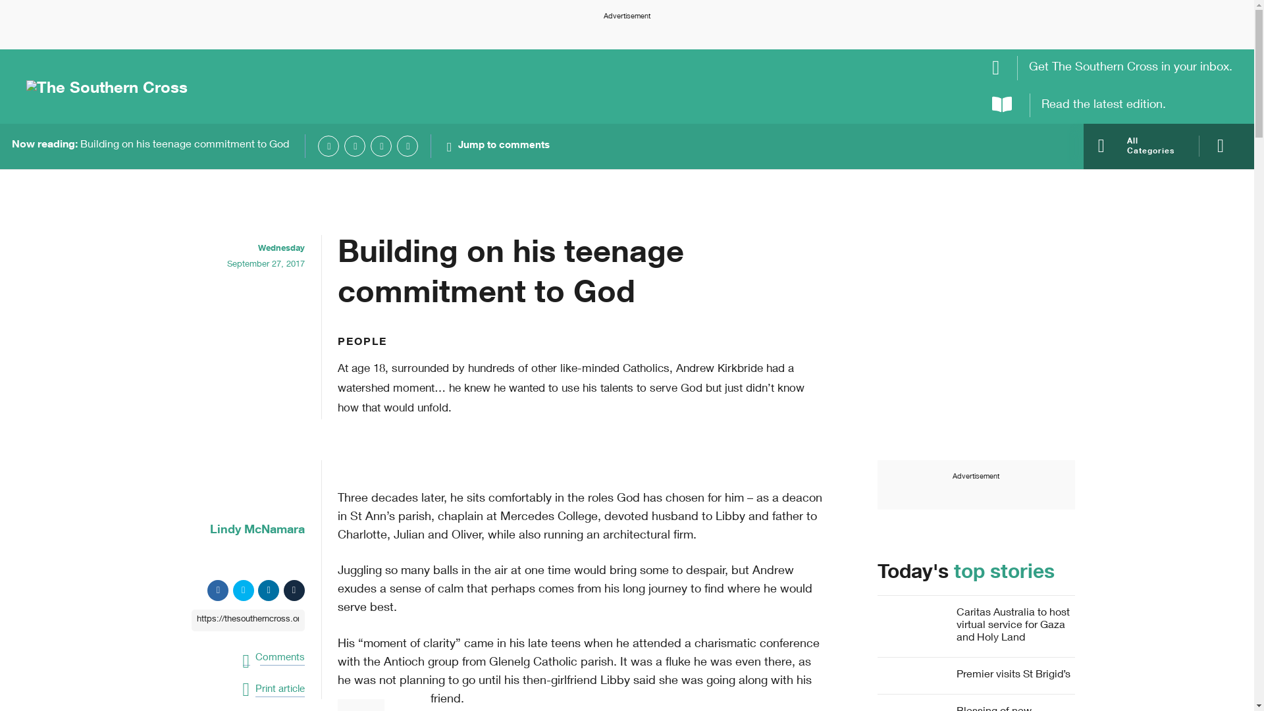 The width and height of the screenshot is (1264, 711). What do you see at coordinates (1113, 105) in the screenshot?
I see `Read the latest edition.` at bounding box center [1113, 105].